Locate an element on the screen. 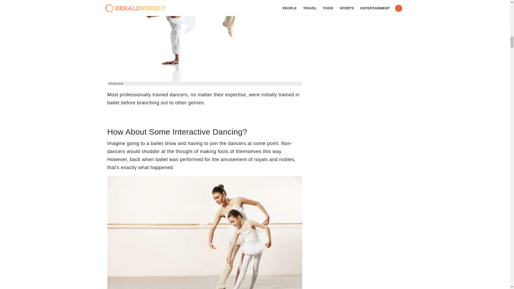 The image size is (514, 289). Ballet Dancers Are Super Versatile is located at coordinates (205, 41).